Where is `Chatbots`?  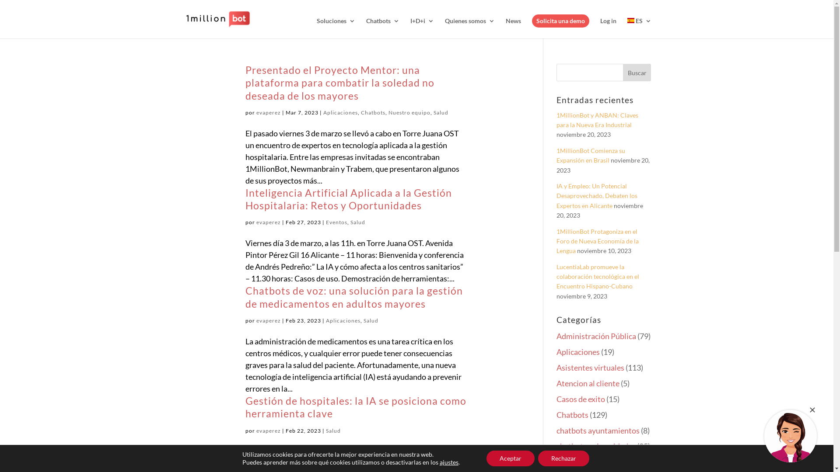
Chatbots is located at coordinates (572, 415).